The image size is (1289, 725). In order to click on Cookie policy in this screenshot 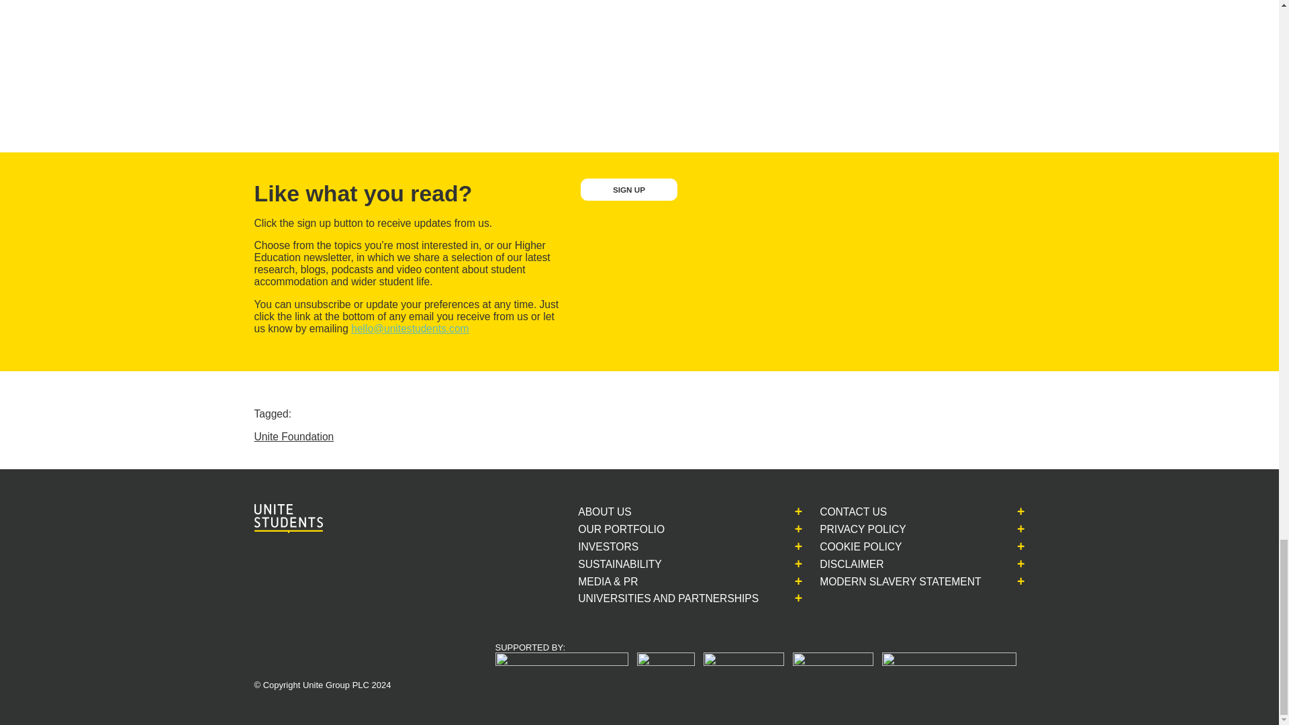, I will do `click(882, 546)`.